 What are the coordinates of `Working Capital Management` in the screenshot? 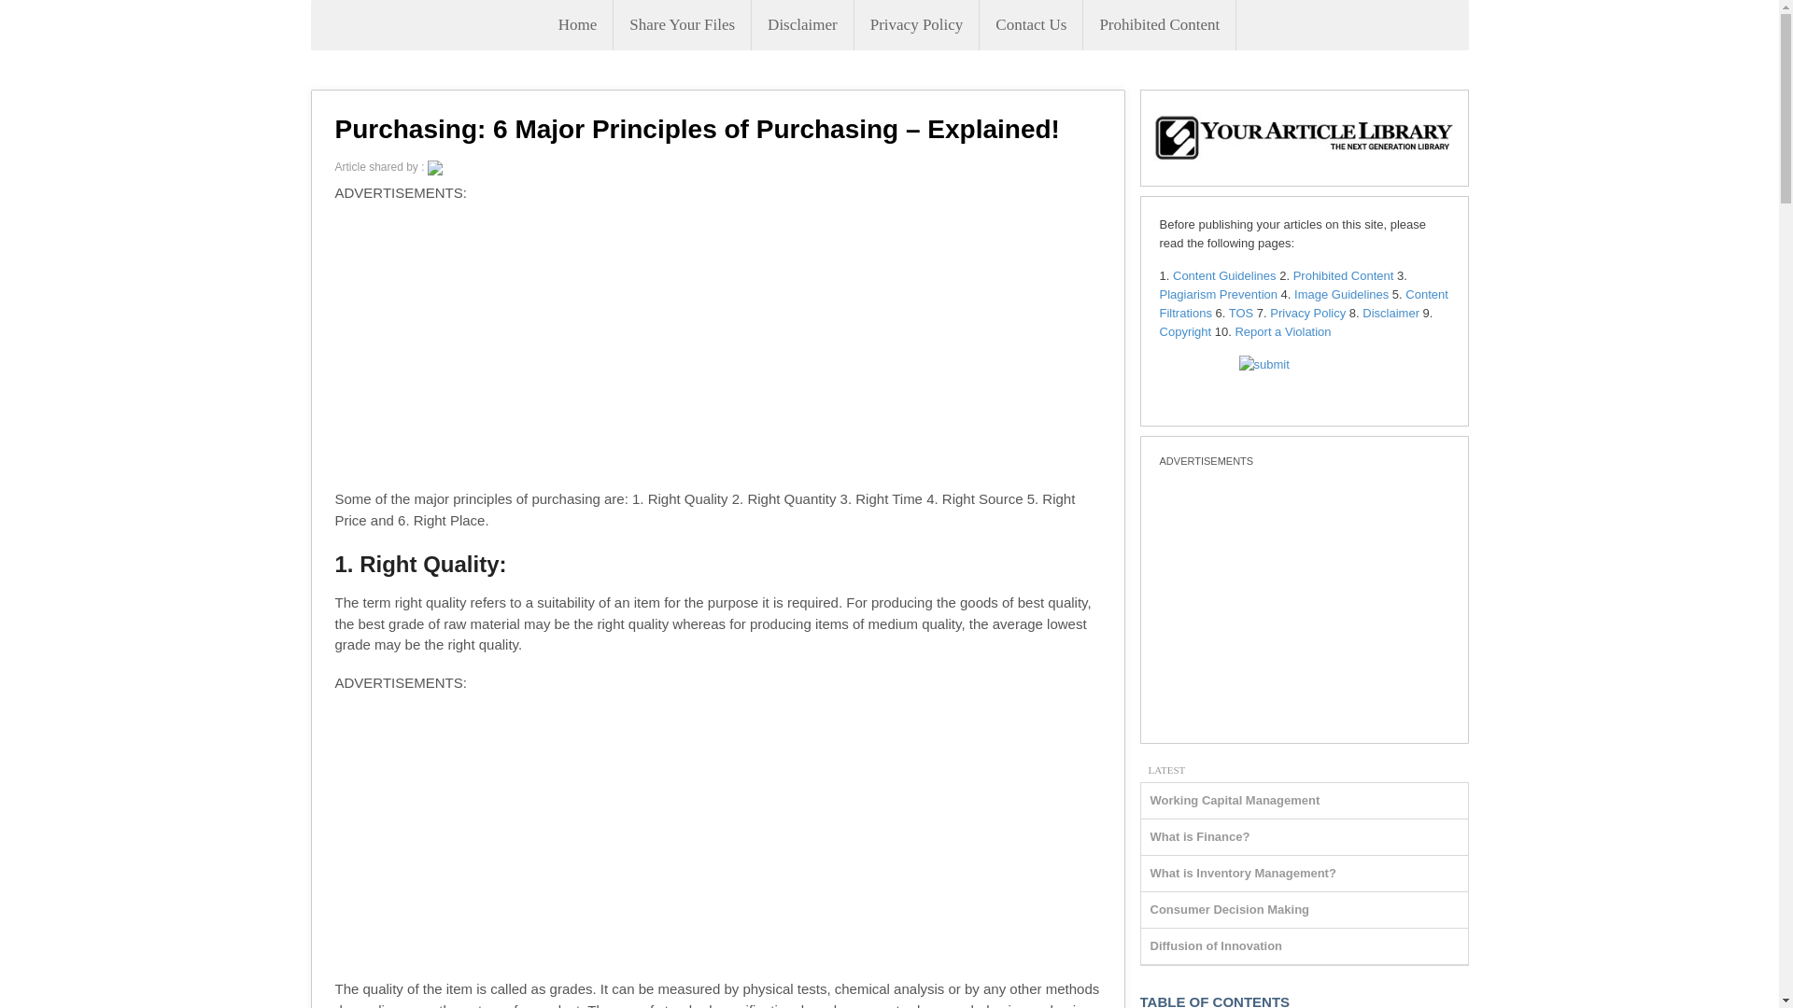 It's located at (1235, 800).